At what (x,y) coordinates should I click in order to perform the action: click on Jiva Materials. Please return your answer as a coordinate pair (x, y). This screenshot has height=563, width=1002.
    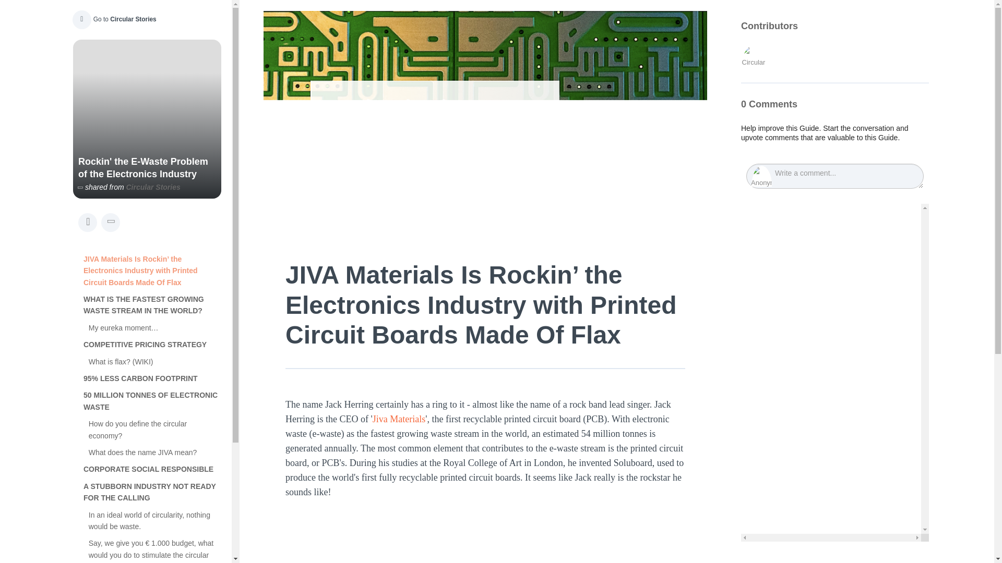
    Looking at the image, I should click on (399, 419).